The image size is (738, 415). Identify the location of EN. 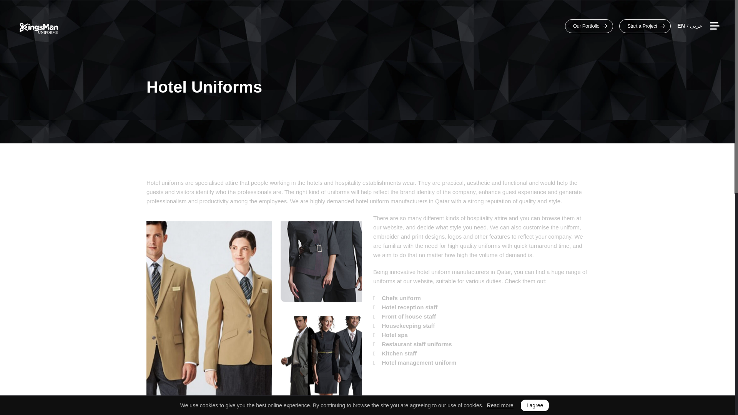
(683, 25).